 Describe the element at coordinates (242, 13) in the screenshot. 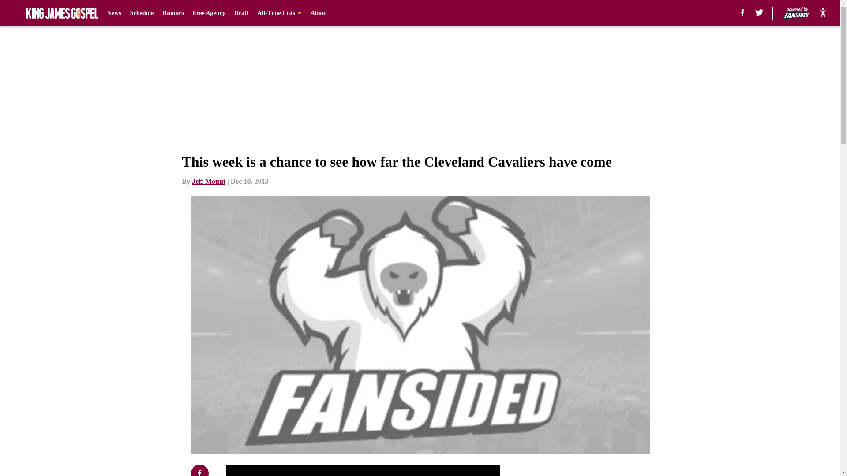

I see `Draft` at that location.